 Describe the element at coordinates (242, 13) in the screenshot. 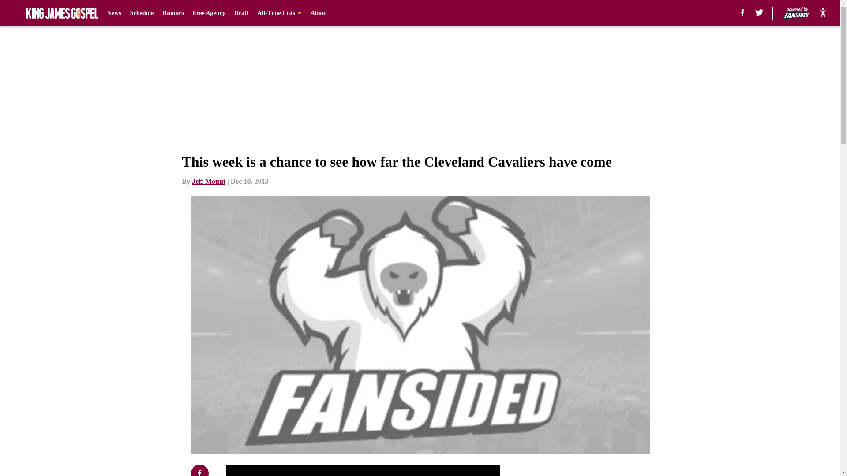

I see `Draft` at that location.